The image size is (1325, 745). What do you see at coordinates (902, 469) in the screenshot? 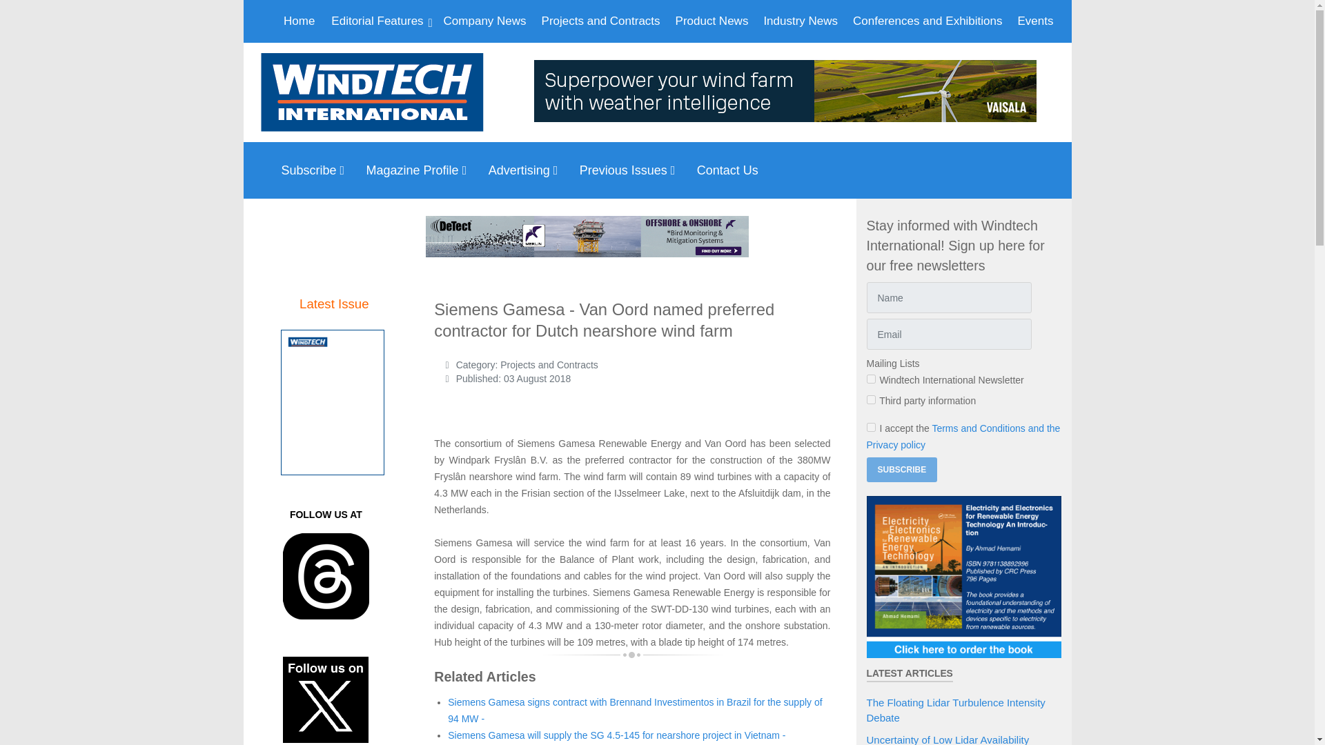
I see `Subscribe` at bounding box center [902, 469].